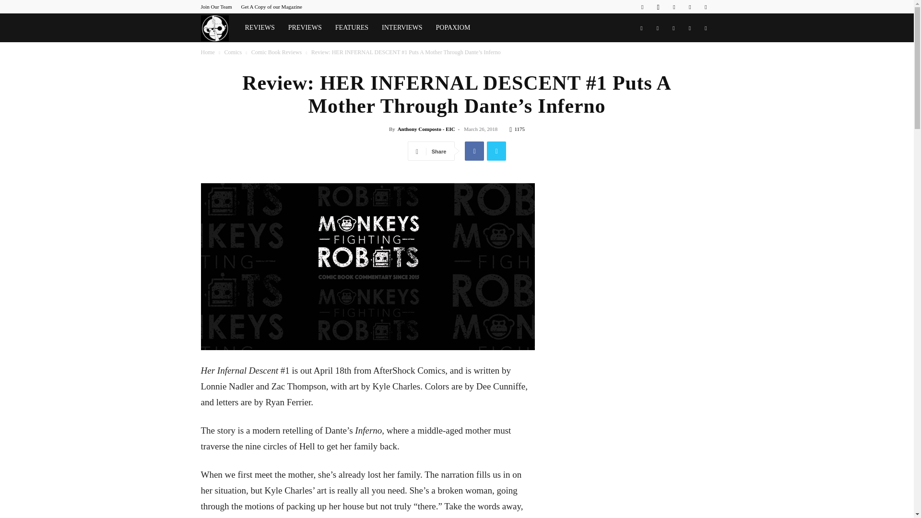 The height and width of the screenshot is (518, 921). Describe the element at coordinates (705, 7) in the screenshot. I see `Youtube` at that location.